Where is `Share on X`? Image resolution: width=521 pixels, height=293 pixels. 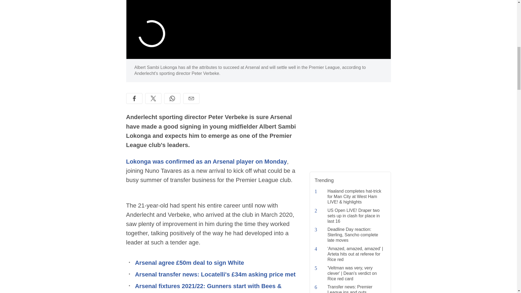
Share on X is located at coordinates (153, 98).